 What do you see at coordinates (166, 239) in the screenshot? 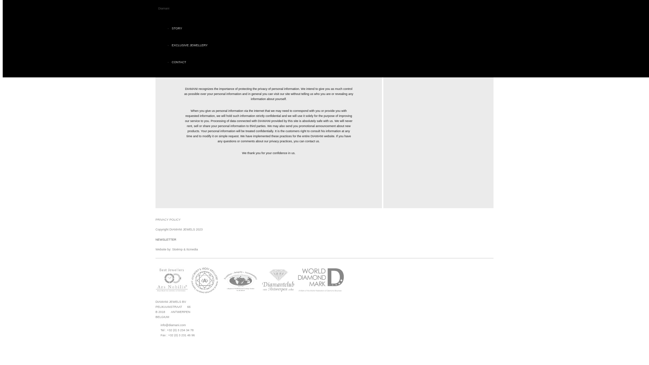
I see `NEWSLETTER` at bounding box center [166, 239].